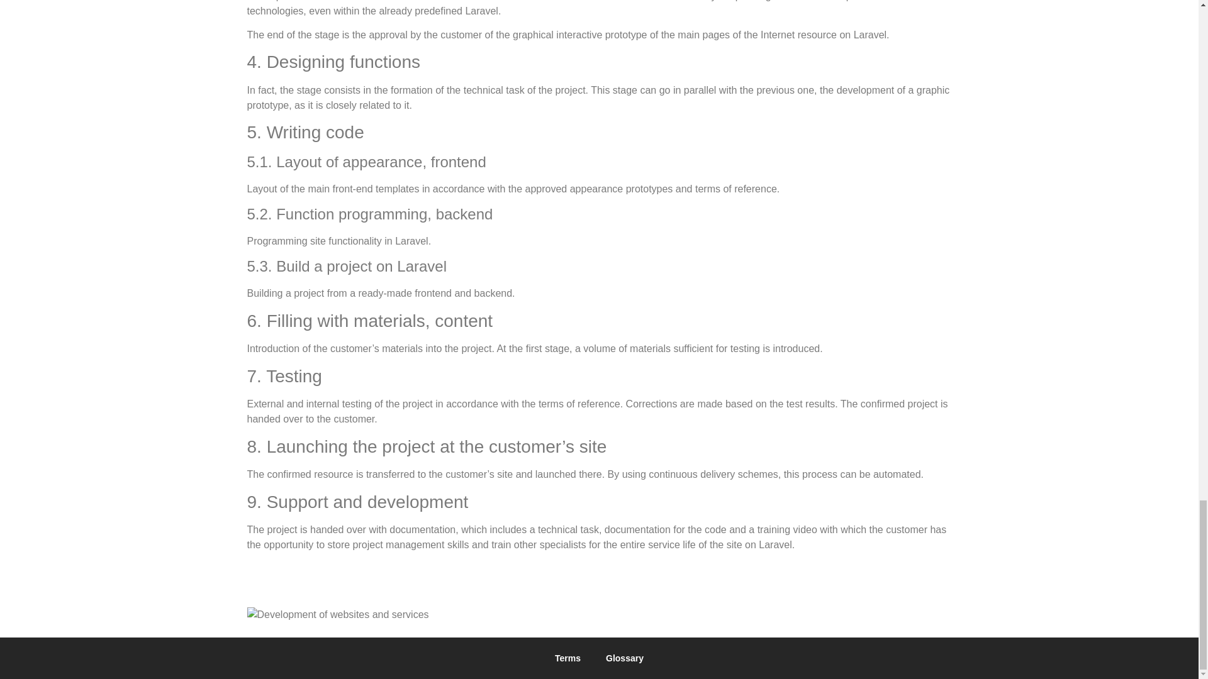 Image resolution: width=1208 pixels, height=679 pixels. Describe the element at coordinates (337, 615) in the screenshot. I see `Development of websites and services` at that location.